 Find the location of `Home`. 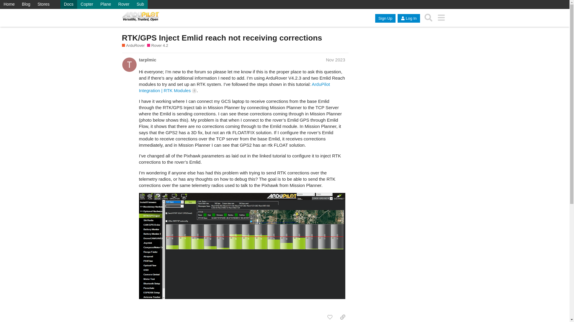

Home is located at coordinates (9, 4).